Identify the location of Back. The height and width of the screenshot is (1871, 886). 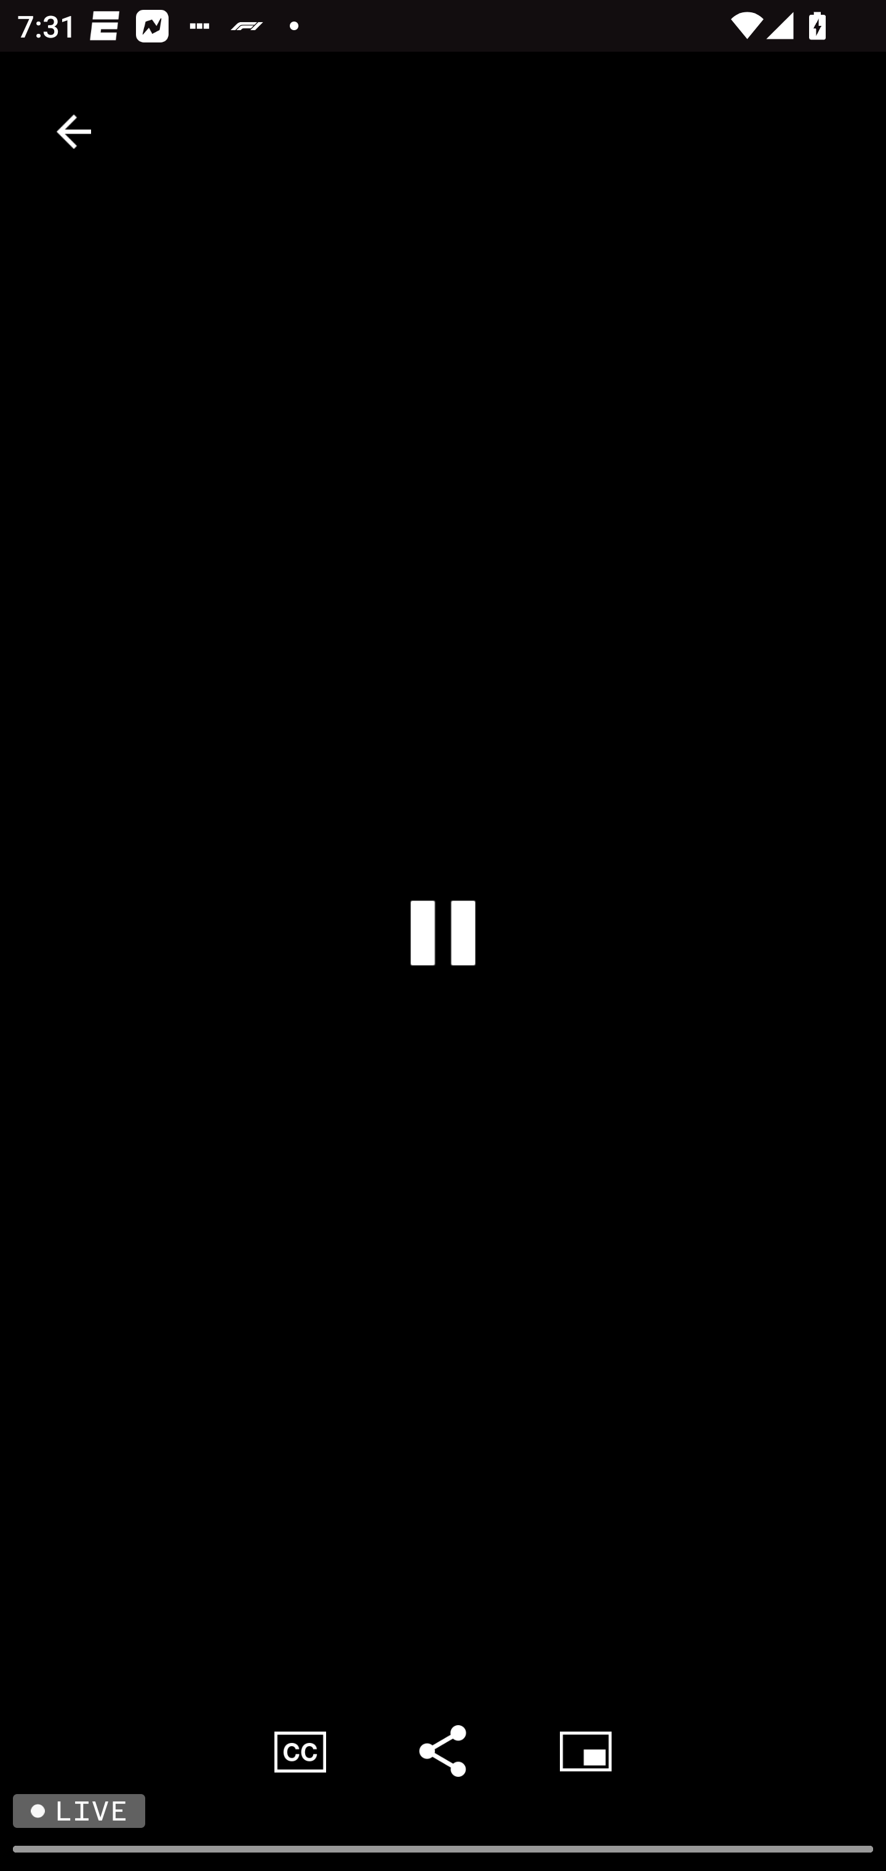
(74, 132).